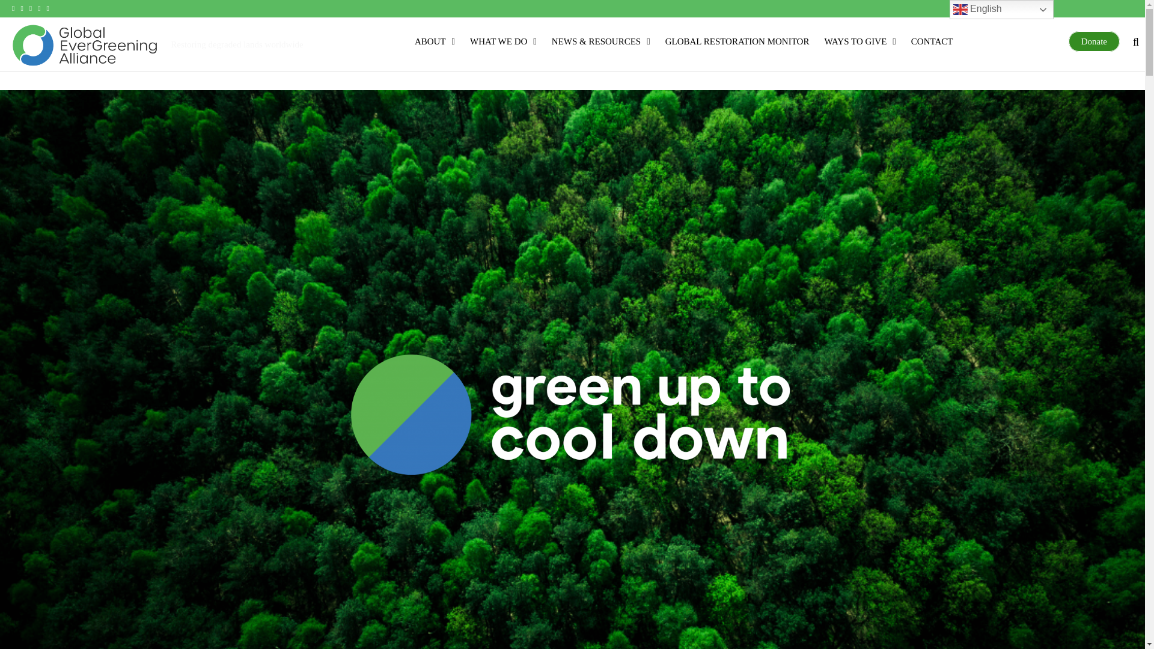 The width and height of the screenshot is (1154, 649). Describe the element at coordinates (1094, 41) in the screenshot. I see `Donate` at that location.